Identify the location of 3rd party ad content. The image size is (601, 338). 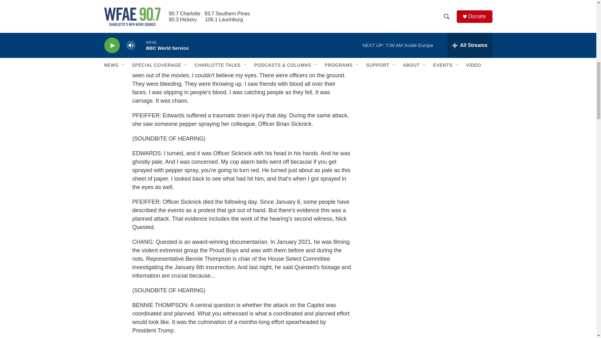
(439, 192).